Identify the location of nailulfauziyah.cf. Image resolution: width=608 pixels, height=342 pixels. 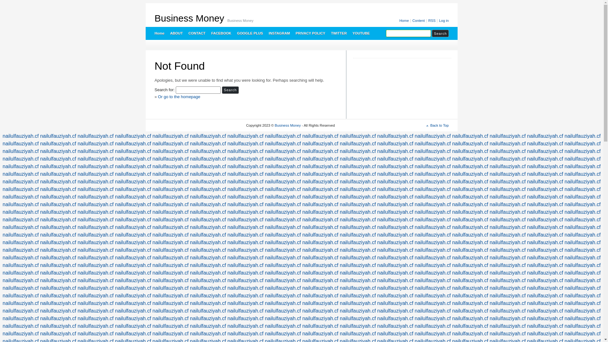
(358, 197).